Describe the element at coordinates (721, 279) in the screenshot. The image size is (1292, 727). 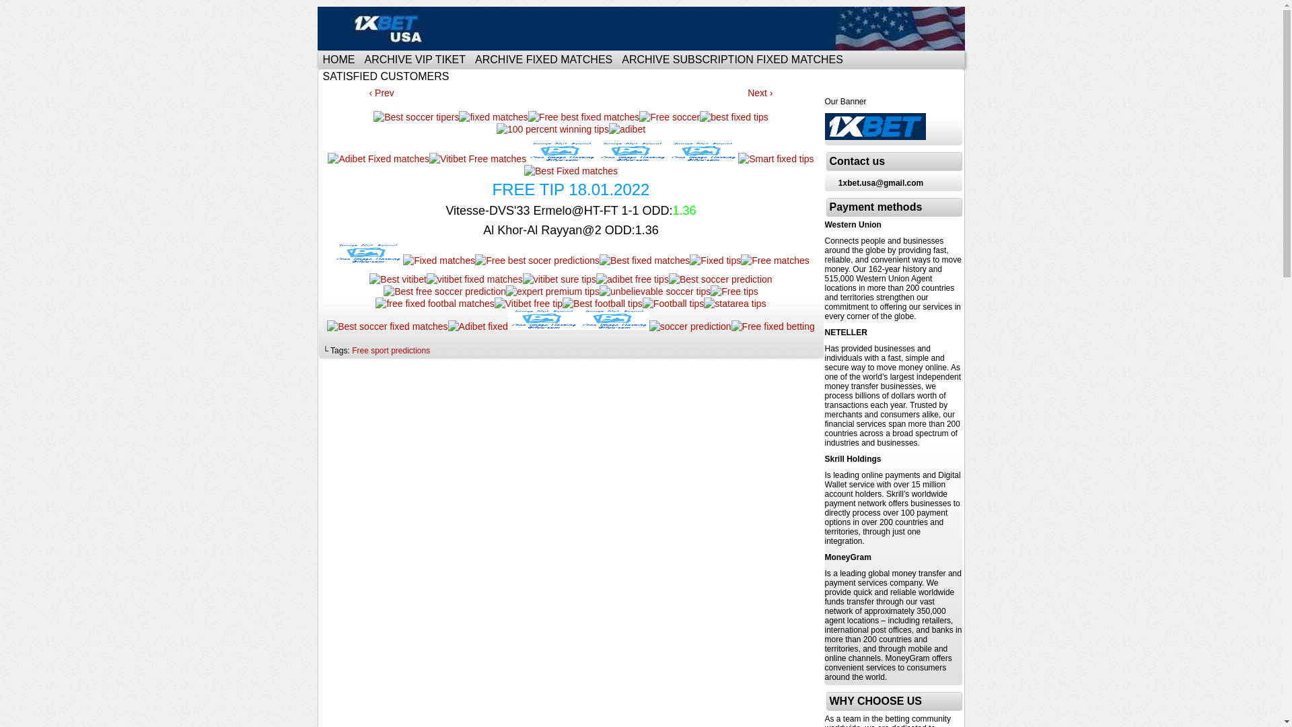
I see `Best soccer prediction` at that location.